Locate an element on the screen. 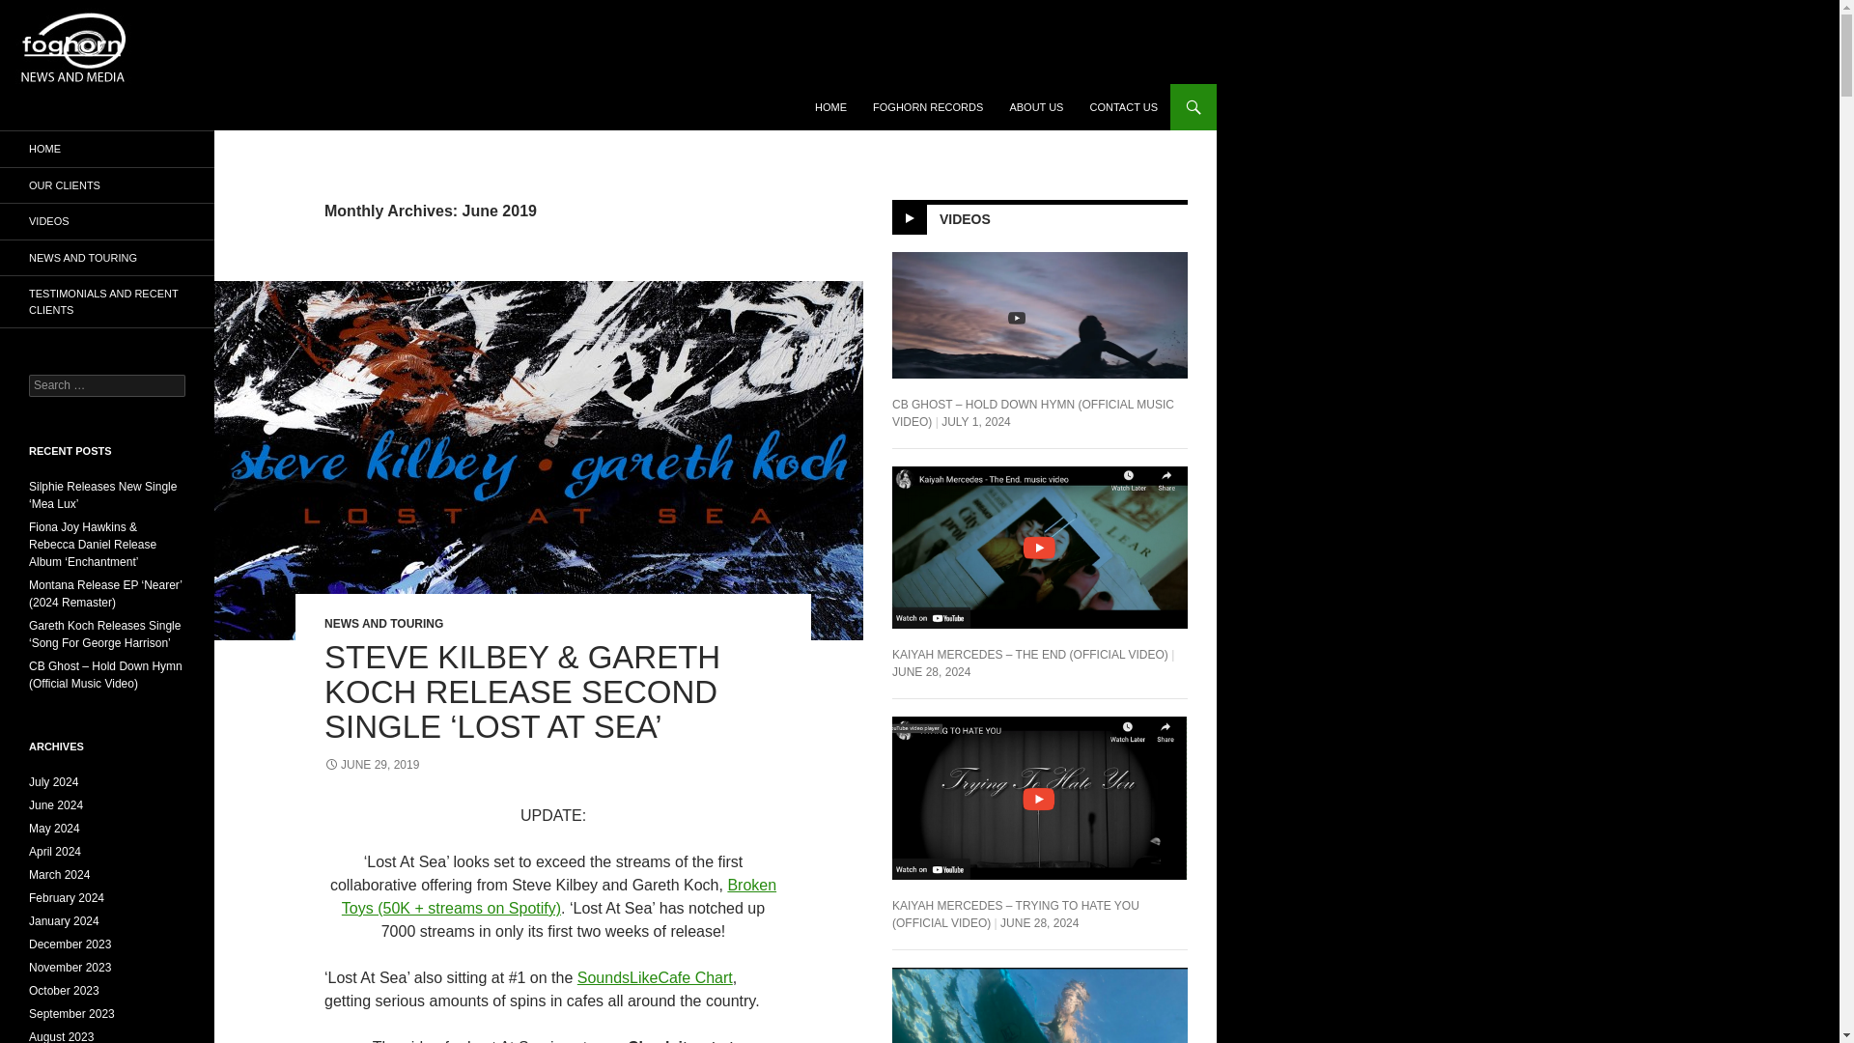 The image size is (1854, 1043). Search is located at coordinates (29, 96).